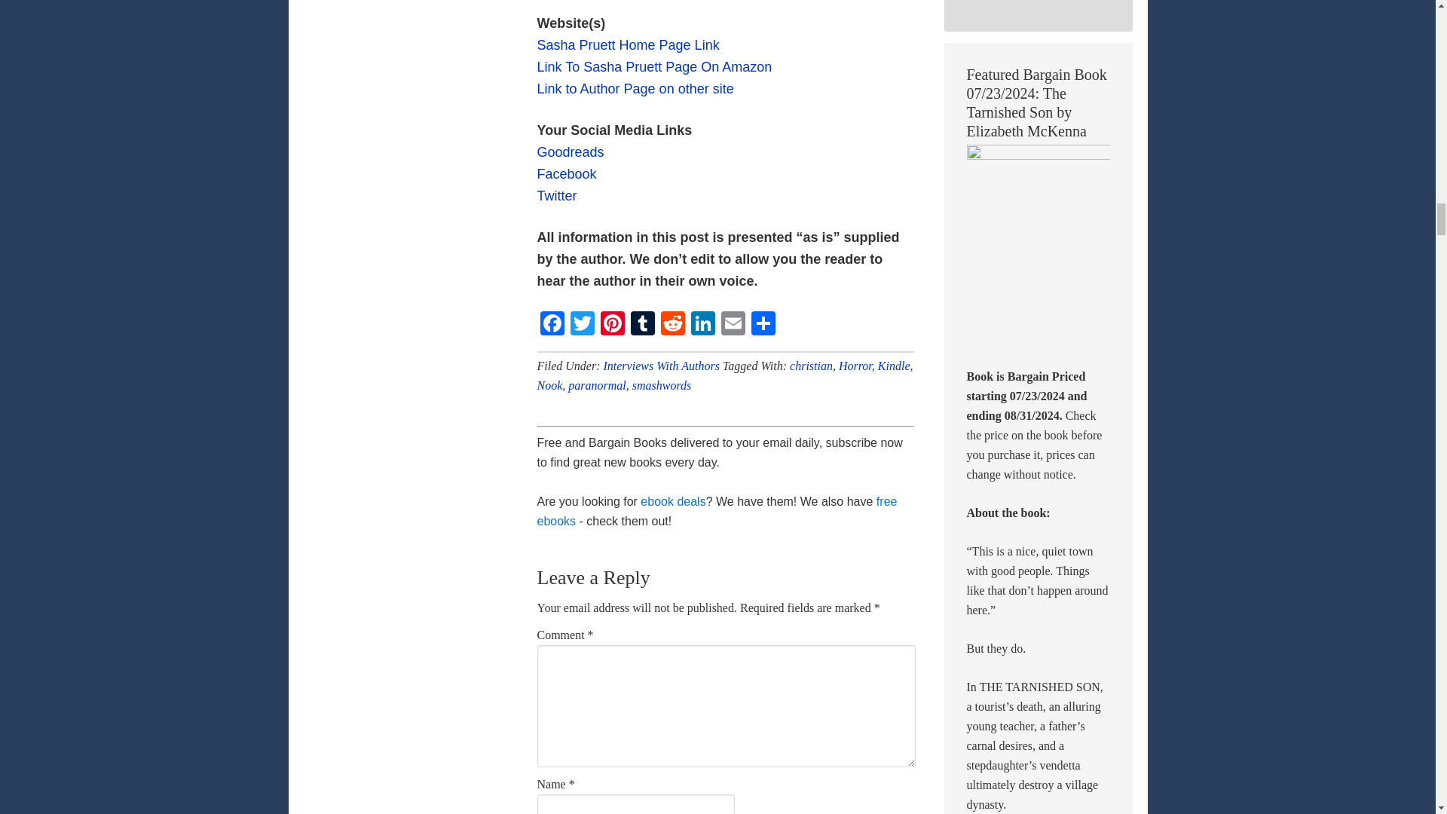 The height and width of the screenshot is (814, 1447). What do you see at coordinates (641, 325) in the screenshot?
I see `Tumblr` at bounding box center [641, 325].